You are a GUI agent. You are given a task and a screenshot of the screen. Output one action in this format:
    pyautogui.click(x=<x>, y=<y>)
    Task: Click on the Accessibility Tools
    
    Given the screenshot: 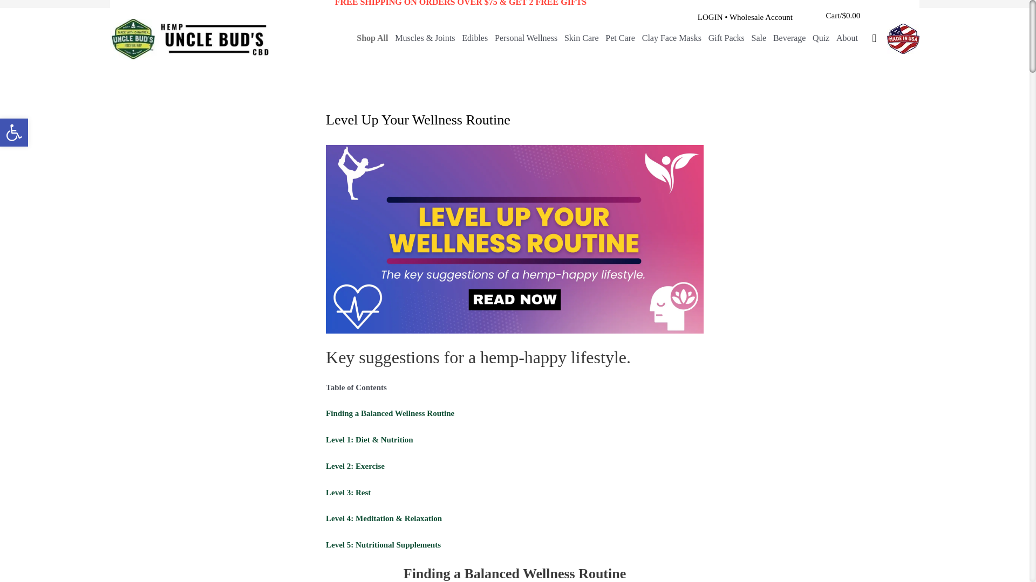 What is the action you would take?
    pyautogui.click(x=14, y=133)
    